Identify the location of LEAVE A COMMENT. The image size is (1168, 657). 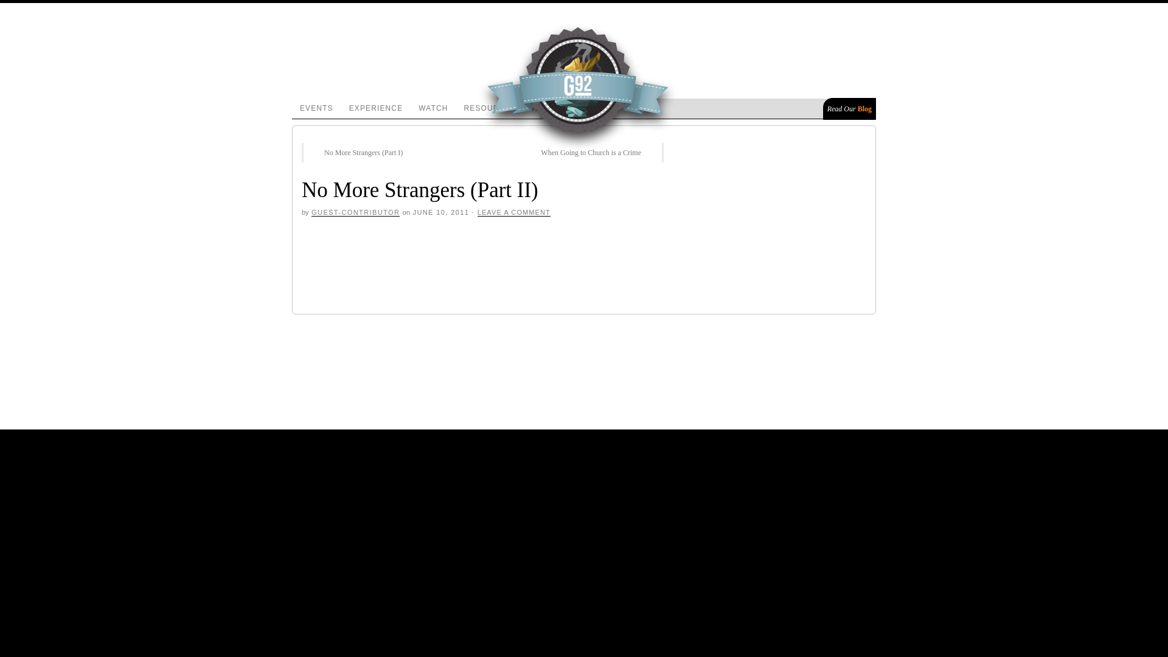
(513, 213).